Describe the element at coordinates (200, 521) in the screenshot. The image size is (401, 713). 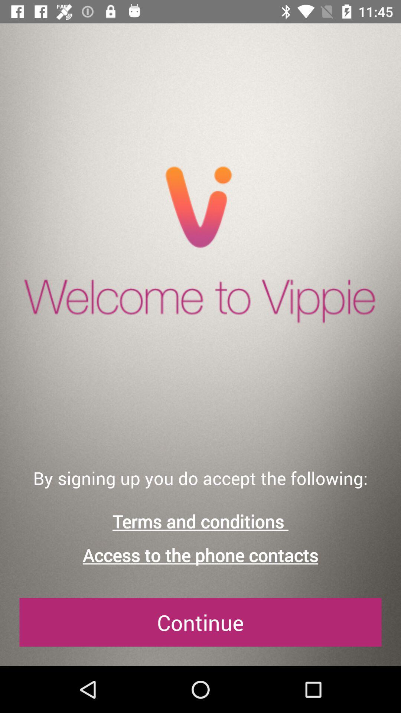
I see `choose icon above access to the item` at that location.